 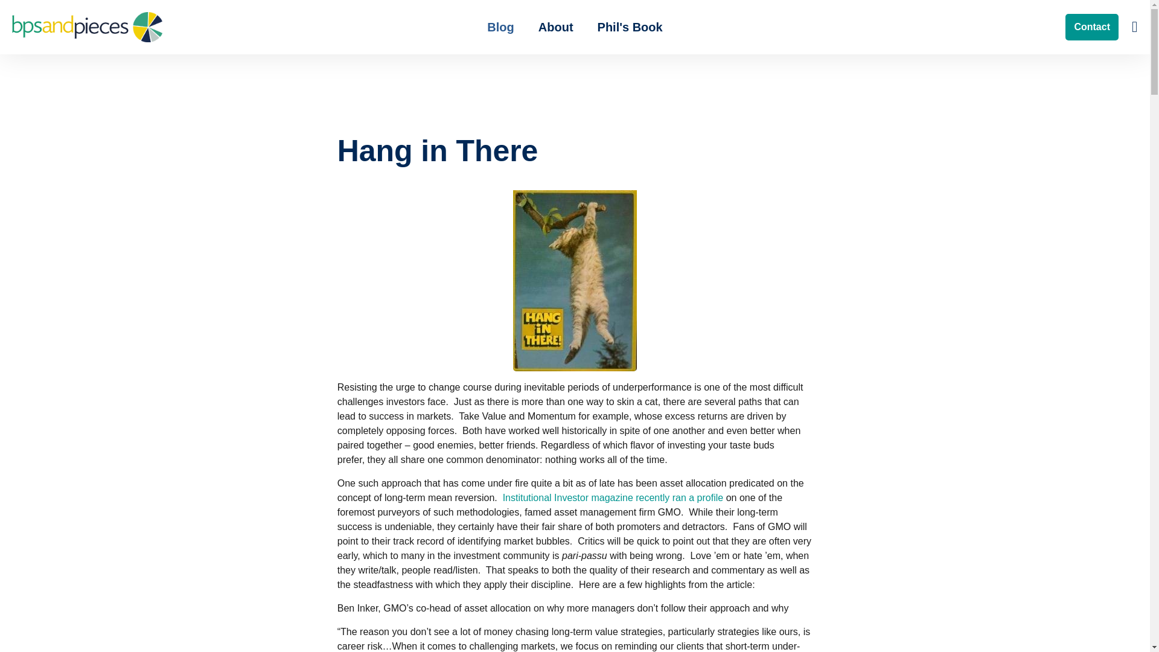 What do you see at coordinates (555, 27) in the screenshot?
I see `About` at bounding box center [555, 27].